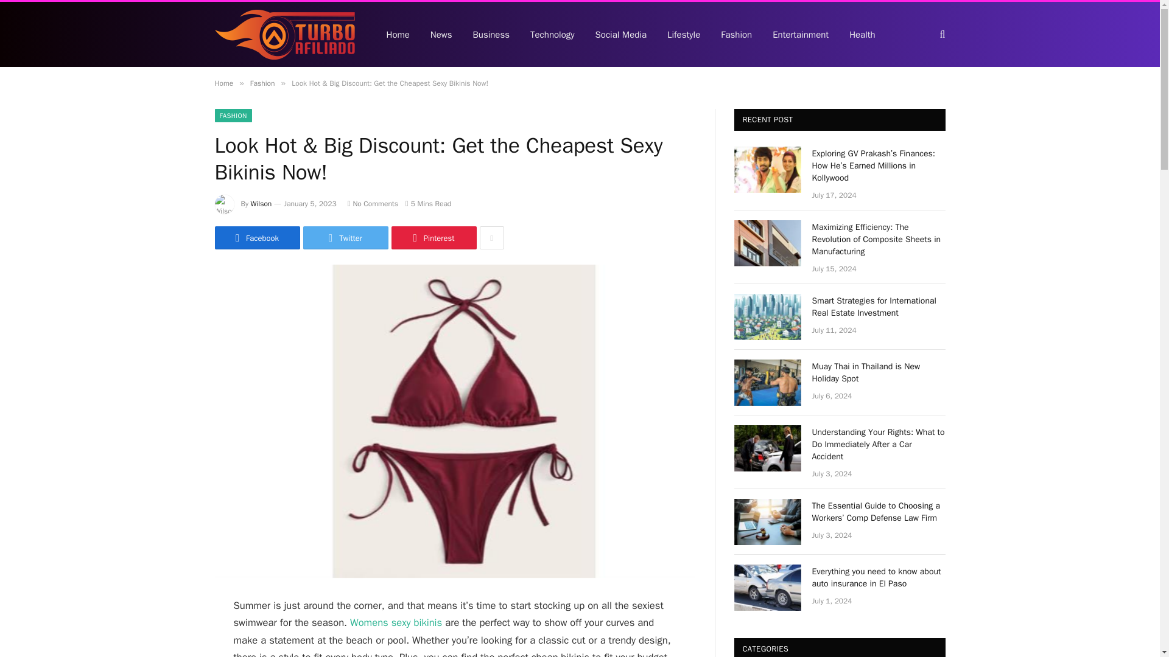 This screenshot has width=1169, height=657. Describe the element at coordinates (373, 204) in the screenshot. I see `No Comments` at that location.